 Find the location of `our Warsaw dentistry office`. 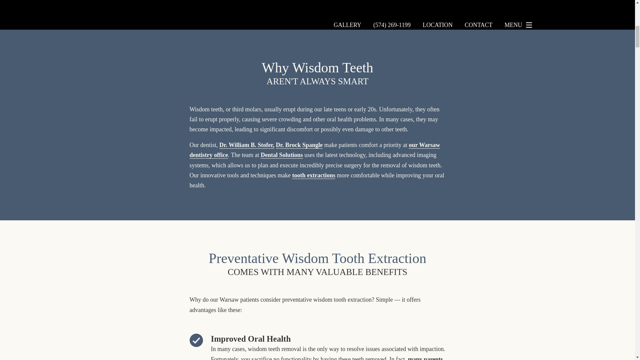

our Warsaw dentistry office is located at coordinates (315, 150).